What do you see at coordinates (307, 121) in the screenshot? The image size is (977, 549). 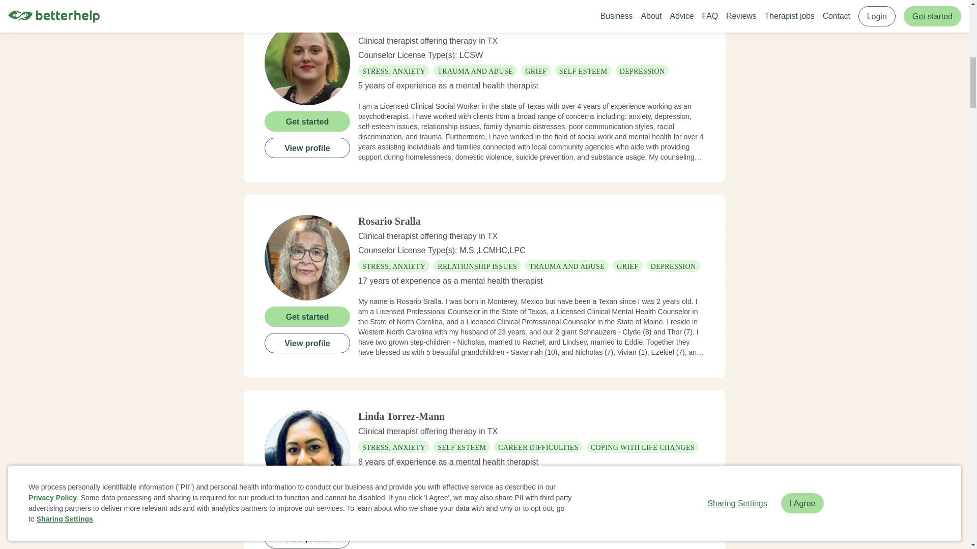 I see `Get started` at bounding box center [307, 121].